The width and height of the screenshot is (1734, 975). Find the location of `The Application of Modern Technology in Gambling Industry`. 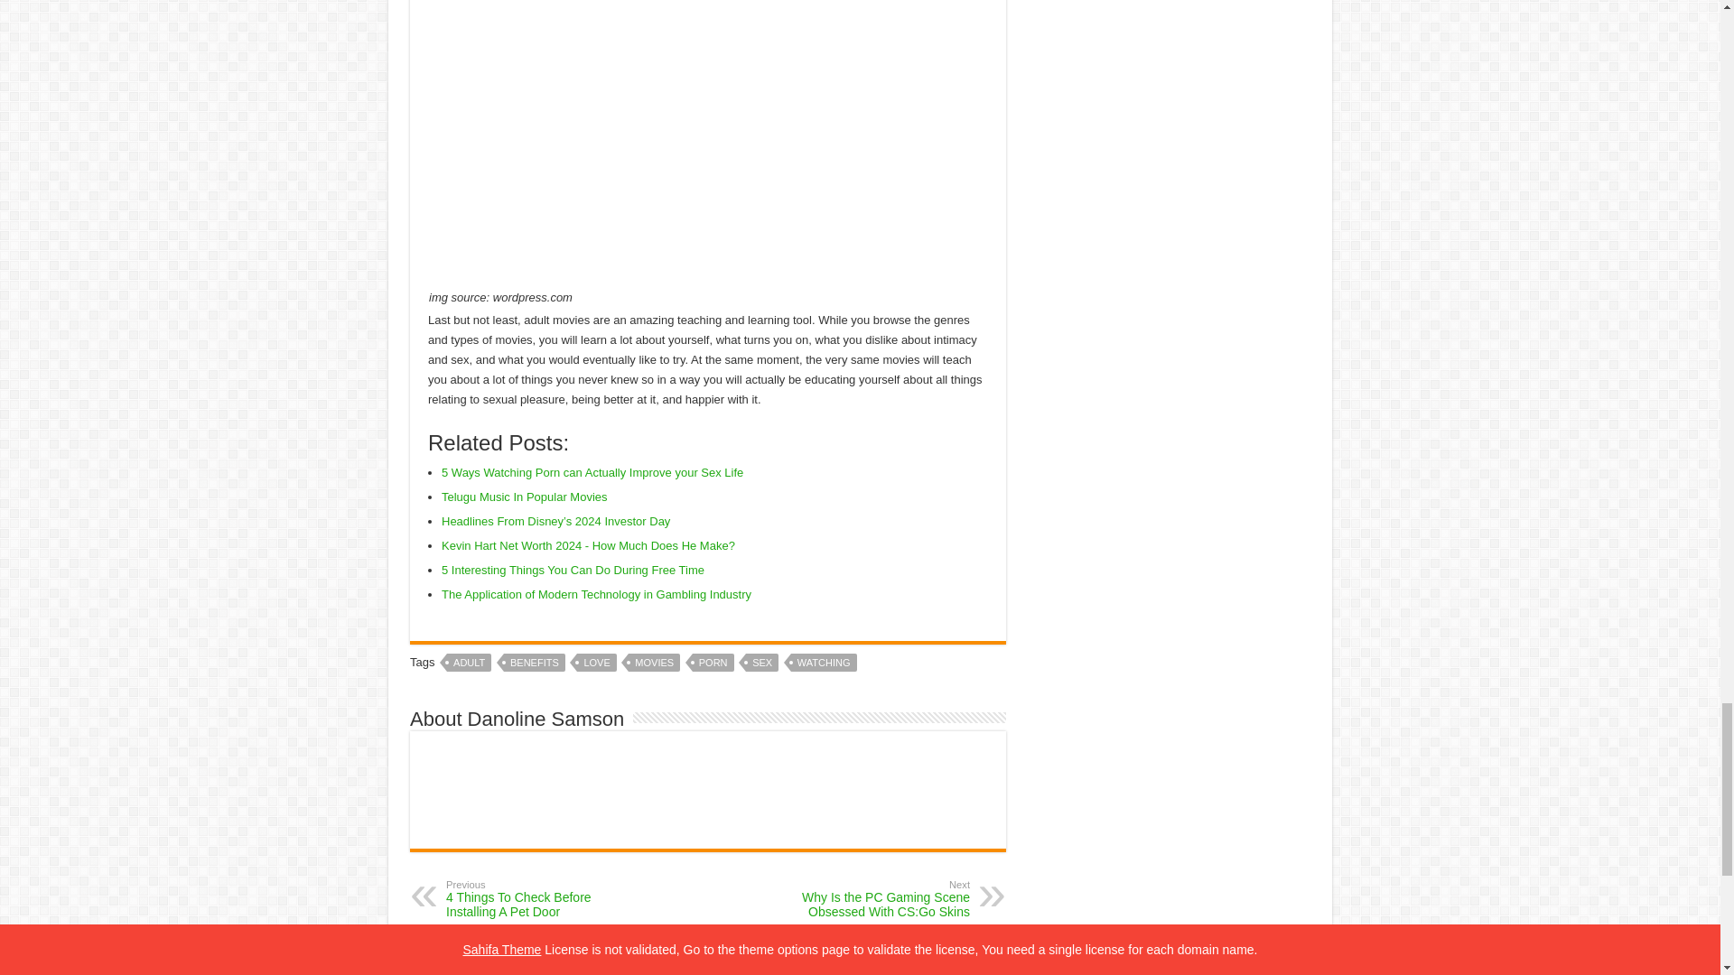

The Application of Modern Technology in Gambling Industry is located at coordinates (596, 594).